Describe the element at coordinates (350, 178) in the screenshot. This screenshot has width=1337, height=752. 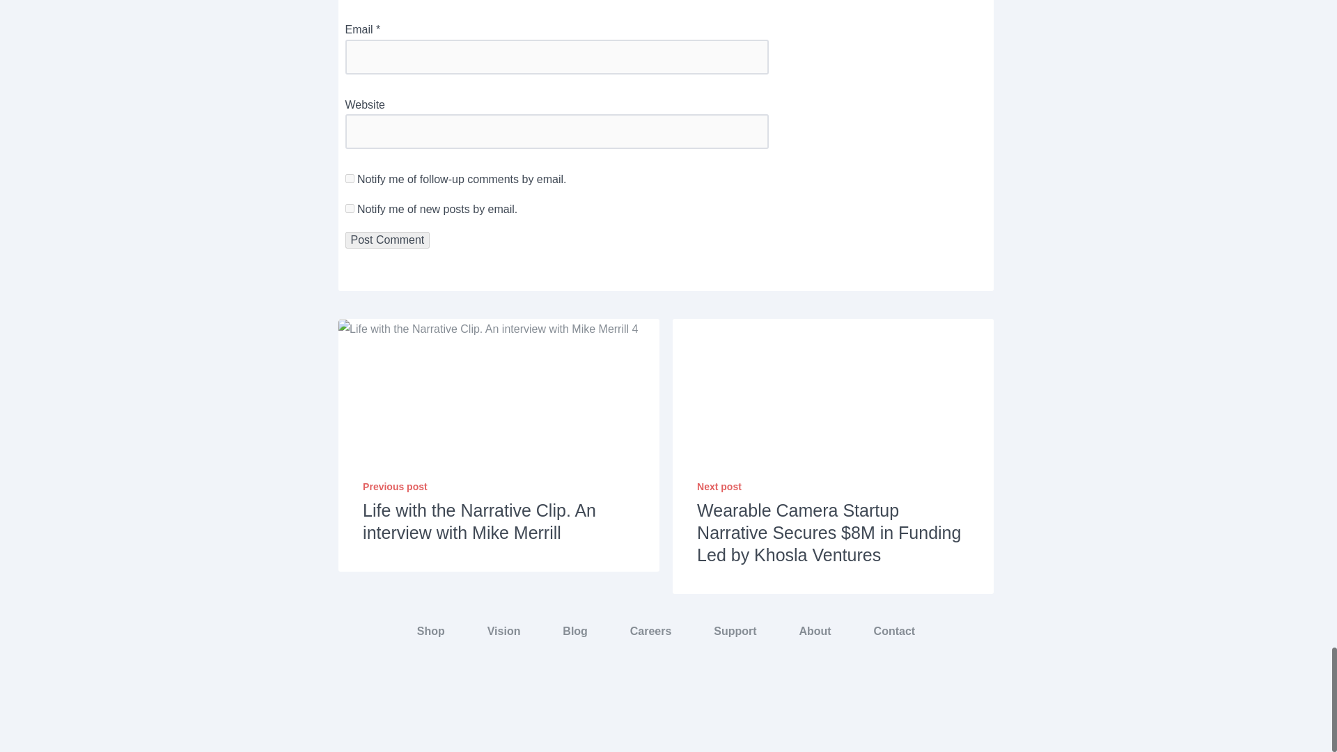
I see `subscribe` at that location.